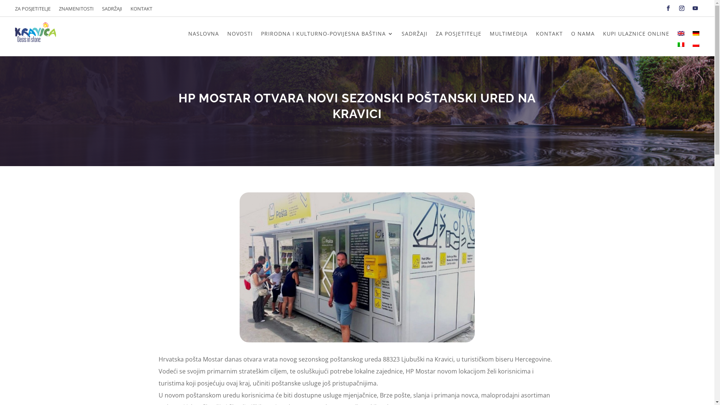  I want to click on KUPI ULAZNICE ONLINE, so click(636, 35).